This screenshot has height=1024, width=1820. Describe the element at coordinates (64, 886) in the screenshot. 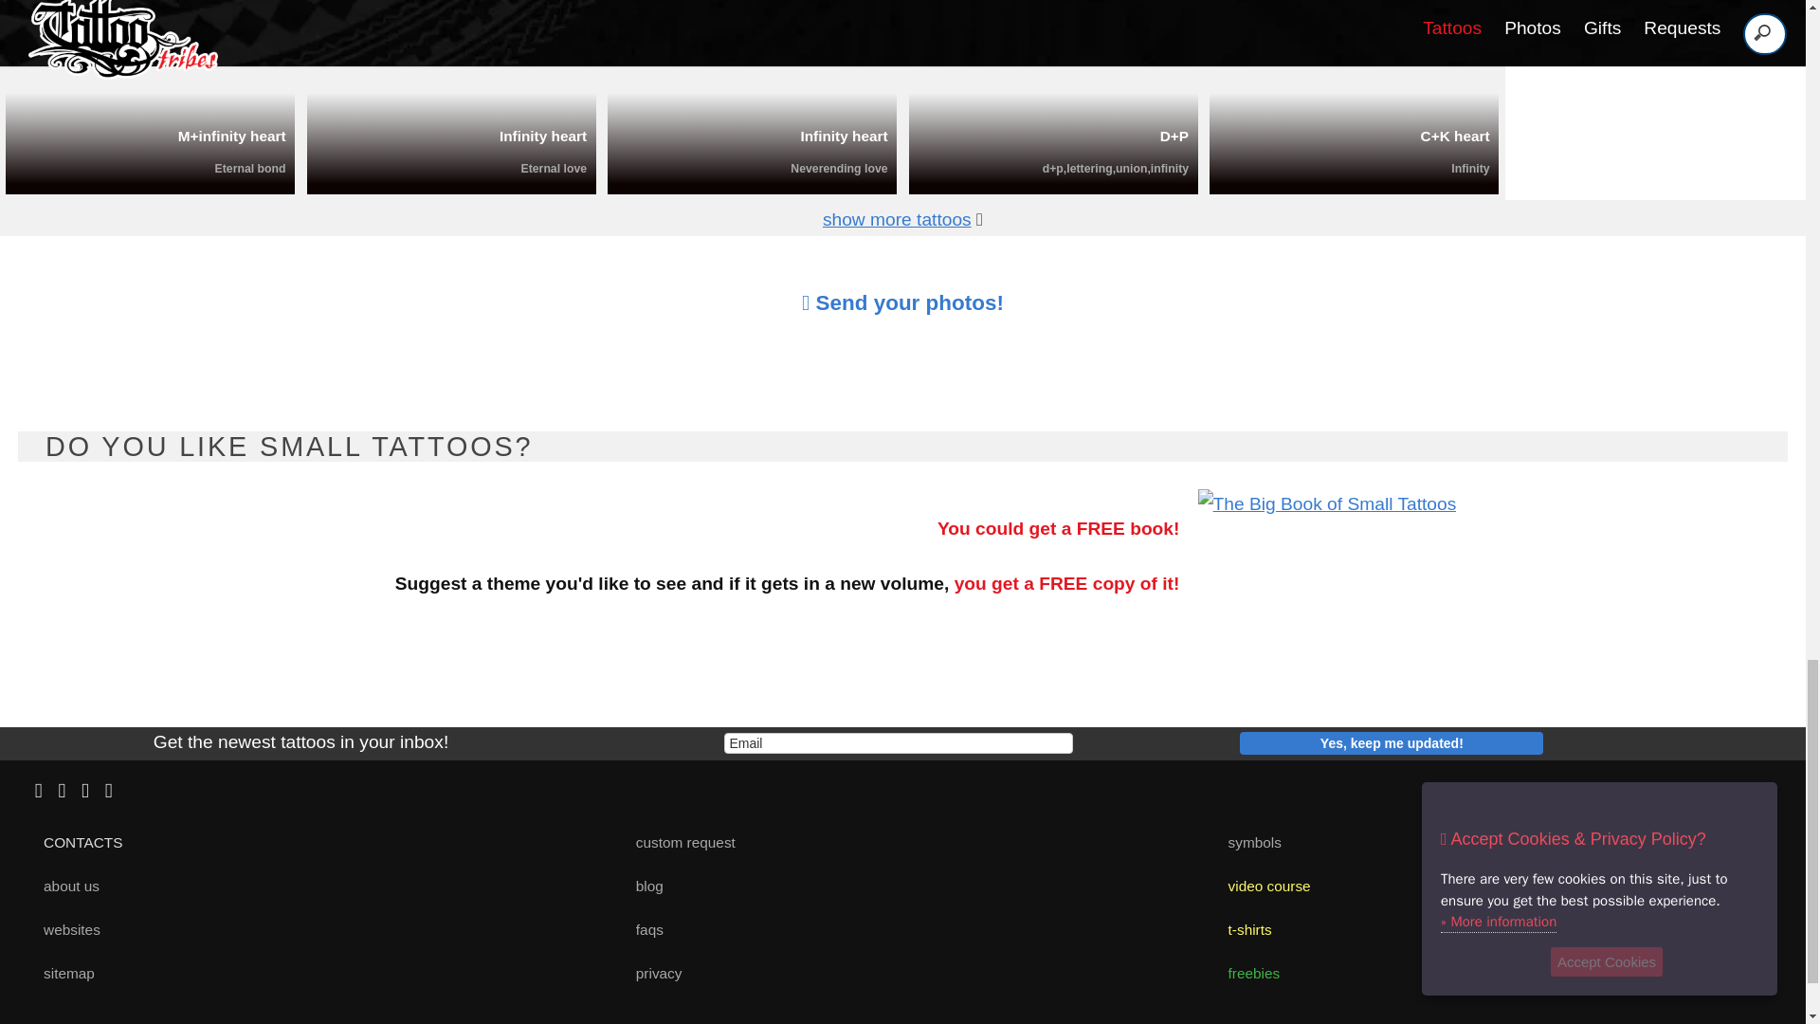

I see `About us` at that location.